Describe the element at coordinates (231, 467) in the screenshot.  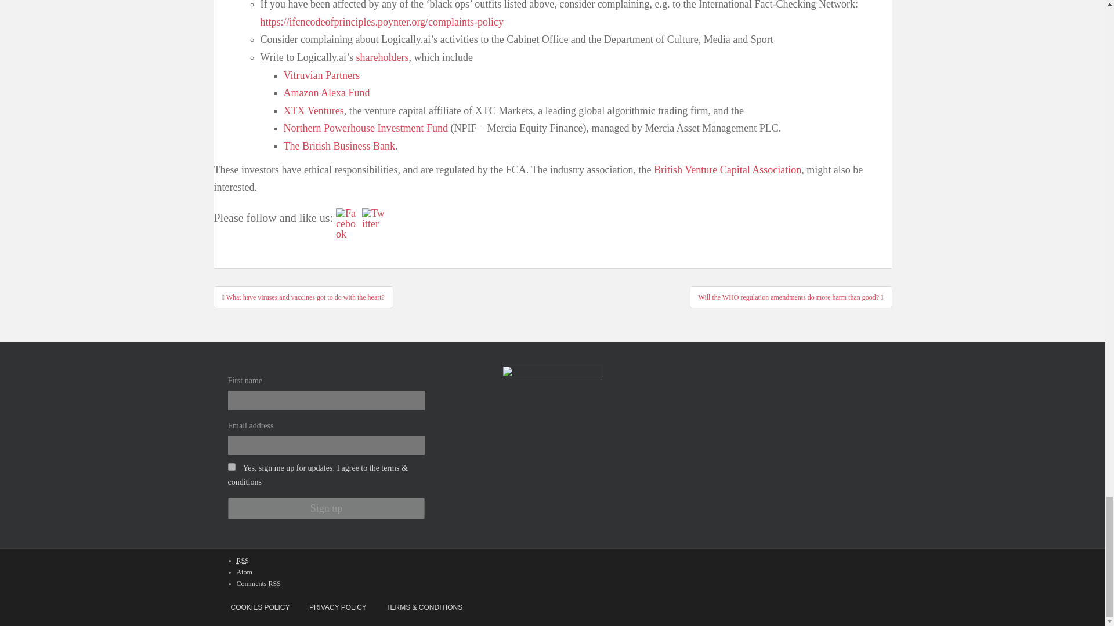
I see `1` at that location.